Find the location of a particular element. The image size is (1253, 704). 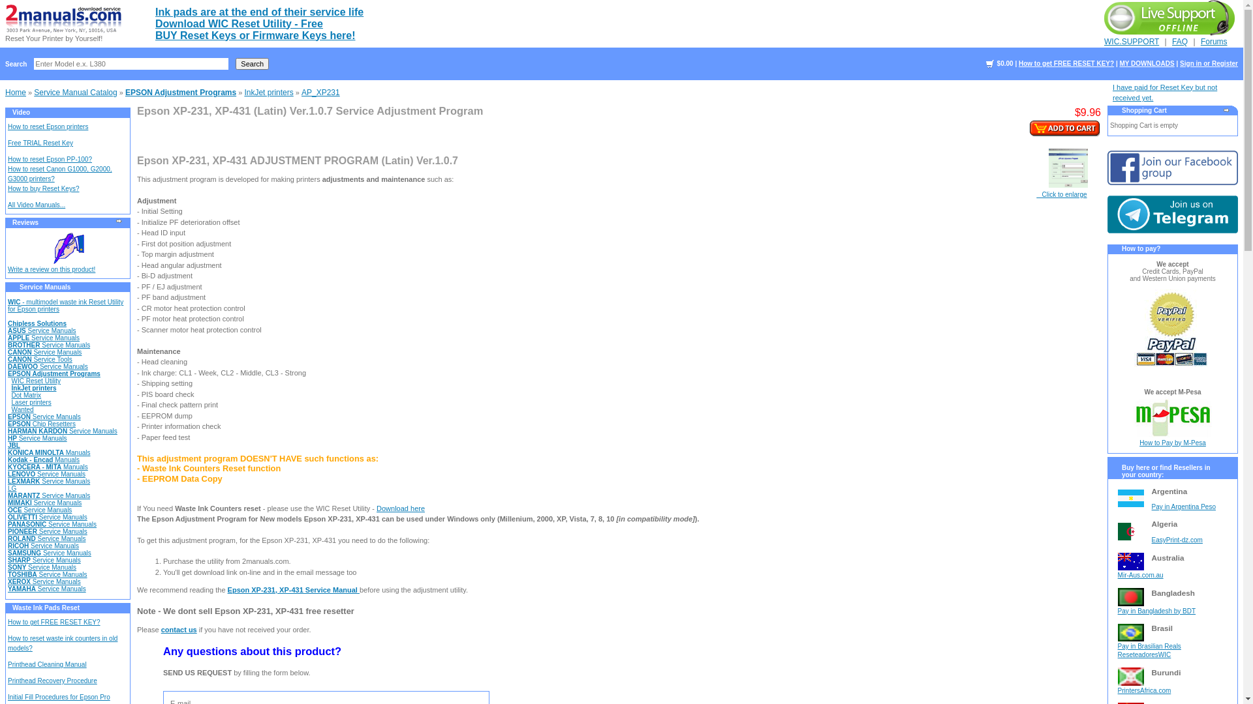

Ink pads are at the end of their service life is located at coordinates (260, 12).